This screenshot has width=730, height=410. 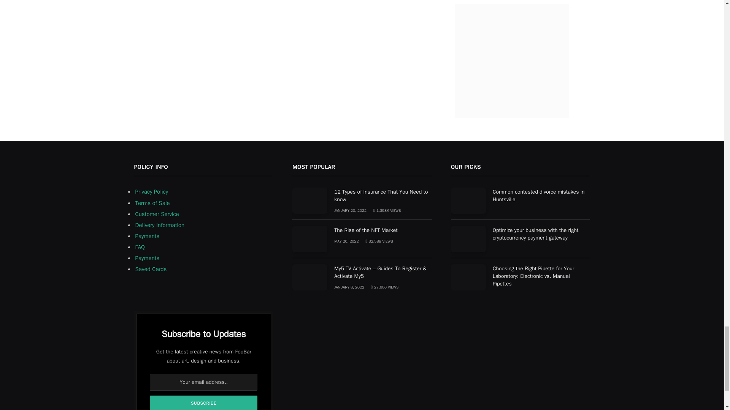 What do you see at coordinates (203, 403) in the screenshot?
I see `Subscribe` at bounding box center [203, 403].